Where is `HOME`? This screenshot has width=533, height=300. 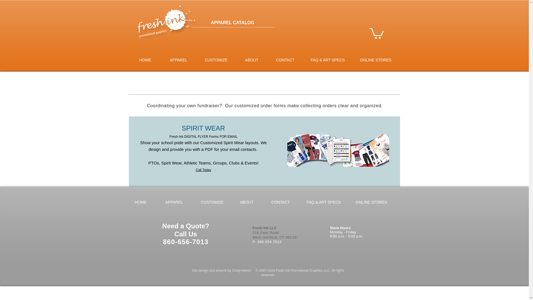
HOME is located at coordinates (145, 60).